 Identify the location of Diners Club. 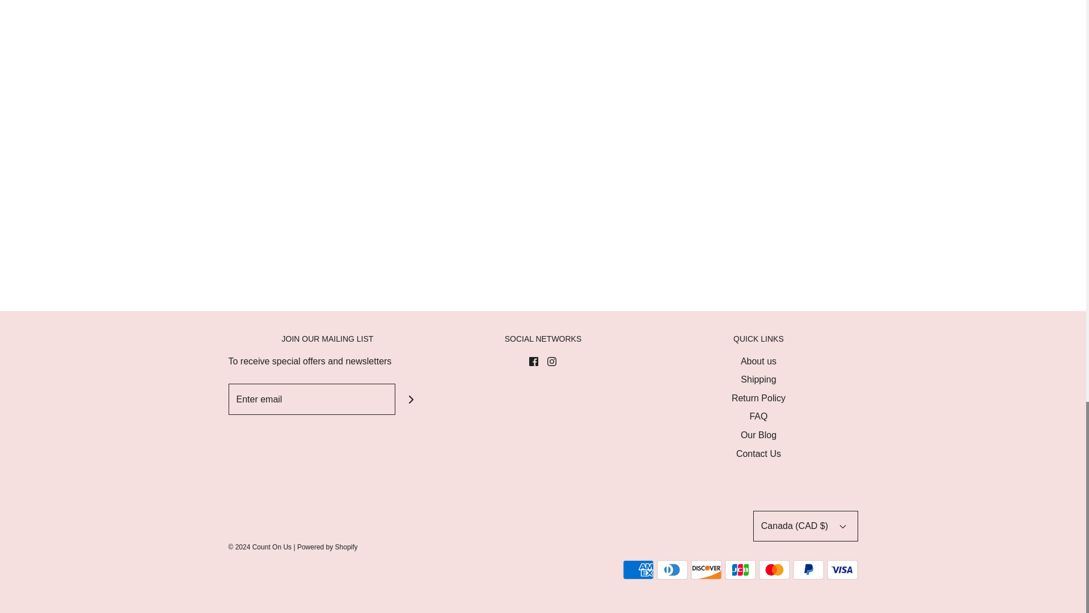
(672, 569).